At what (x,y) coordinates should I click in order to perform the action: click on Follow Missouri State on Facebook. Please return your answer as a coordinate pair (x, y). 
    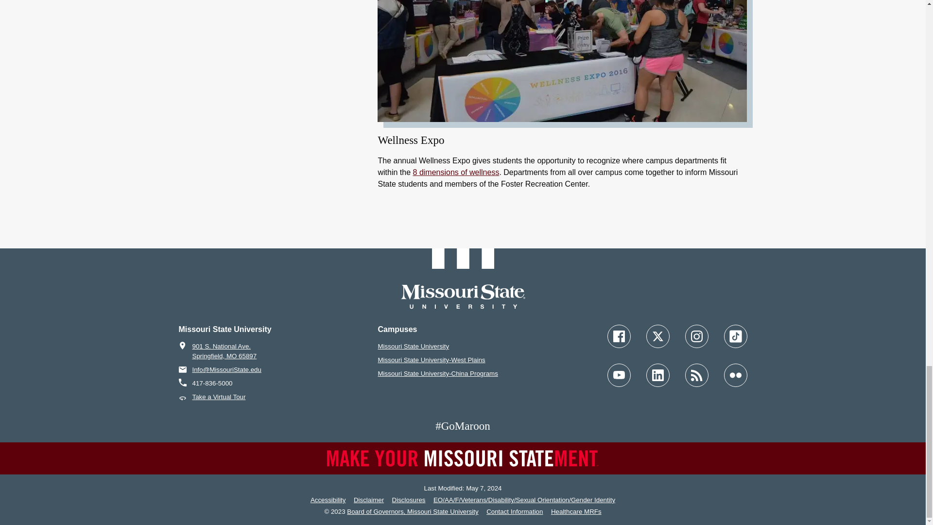
    Looking at the image, I should click on (619, 336).